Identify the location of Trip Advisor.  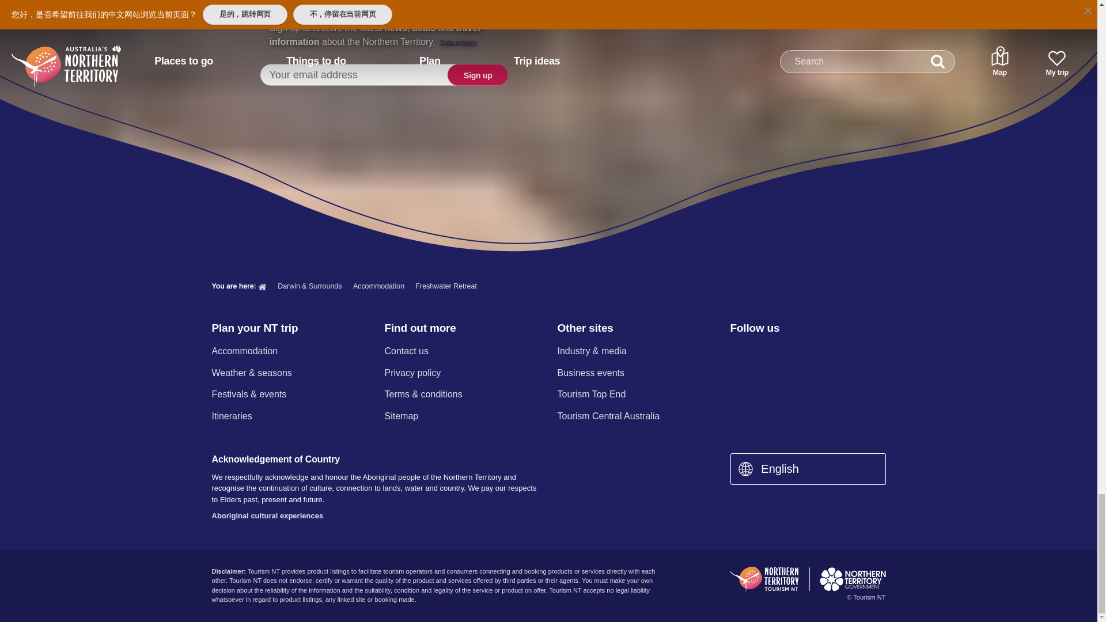
(858, 352).